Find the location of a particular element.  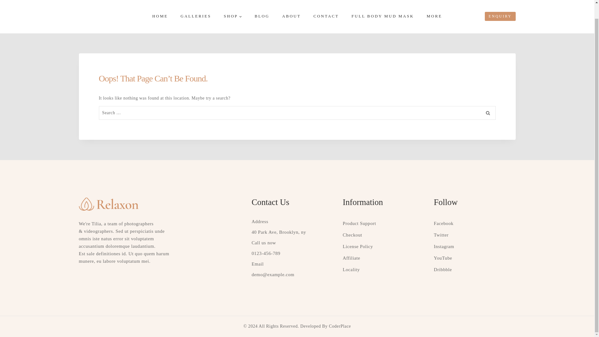

ABOUT is located at coordinates (291, 17).